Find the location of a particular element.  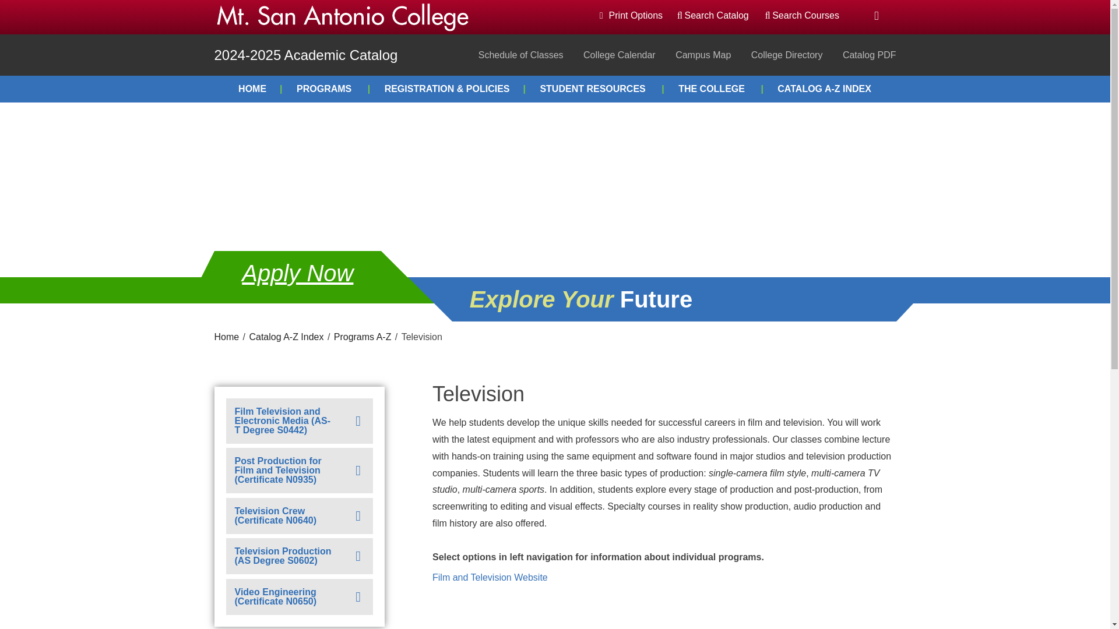

Search Catalog is located at coordinates (712, 15).